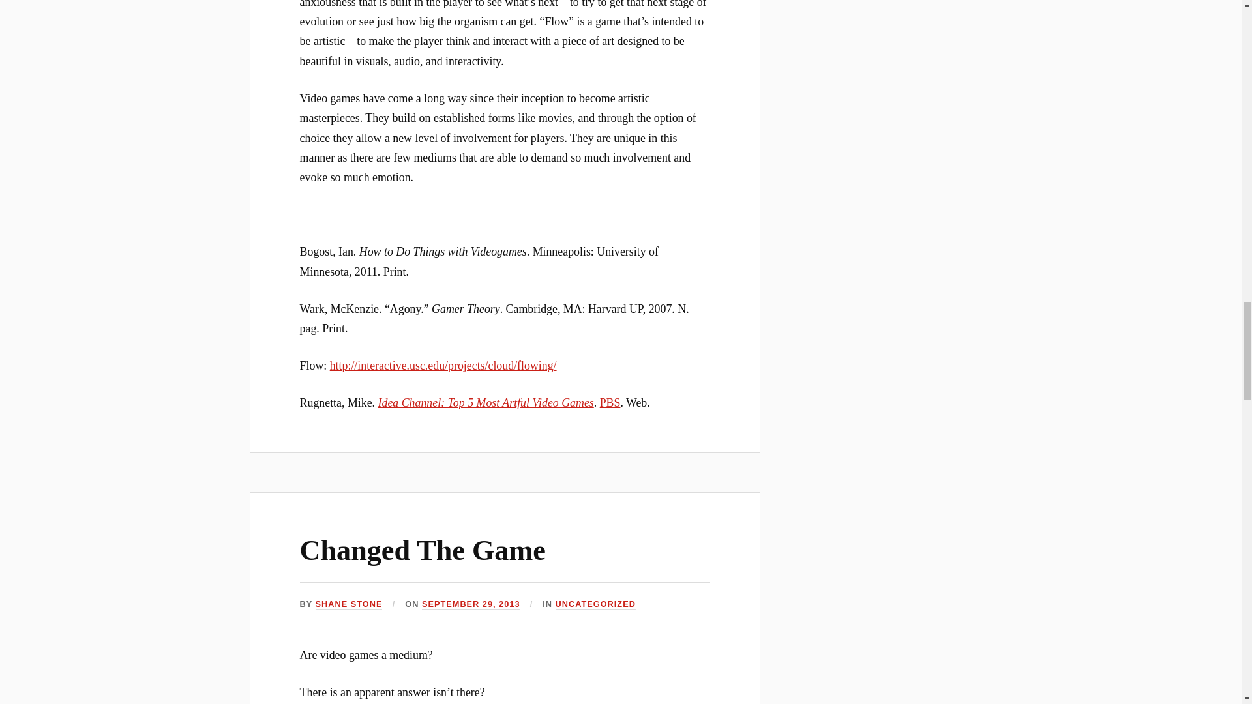  I want to click on Idea Channel: Top 5 Most Artful Video Games, so click(485, 403).